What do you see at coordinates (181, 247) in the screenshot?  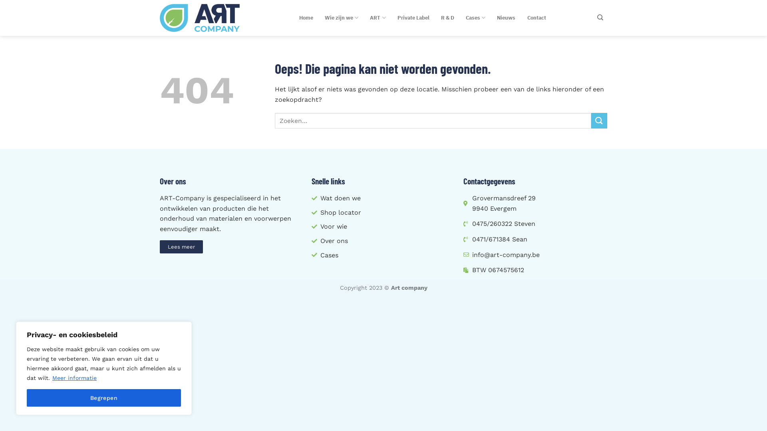 I see `Lees meer` at bounding box center [181, 247].